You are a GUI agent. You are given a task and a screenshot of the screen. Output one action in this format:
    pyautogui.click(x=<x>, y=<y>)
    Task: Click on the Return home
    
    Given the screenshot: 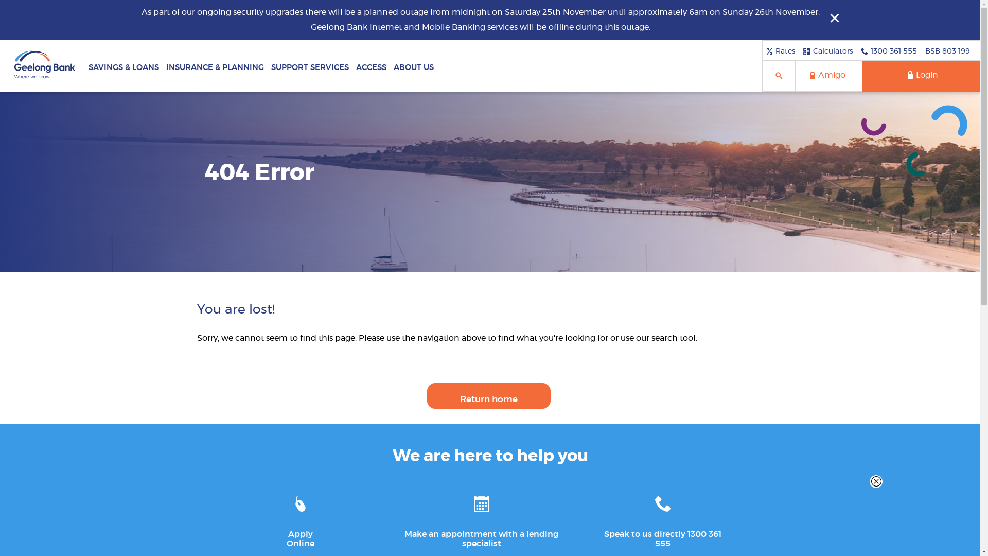 What is the action you would take?
    pyautogui.click(x=489, y=396)
    